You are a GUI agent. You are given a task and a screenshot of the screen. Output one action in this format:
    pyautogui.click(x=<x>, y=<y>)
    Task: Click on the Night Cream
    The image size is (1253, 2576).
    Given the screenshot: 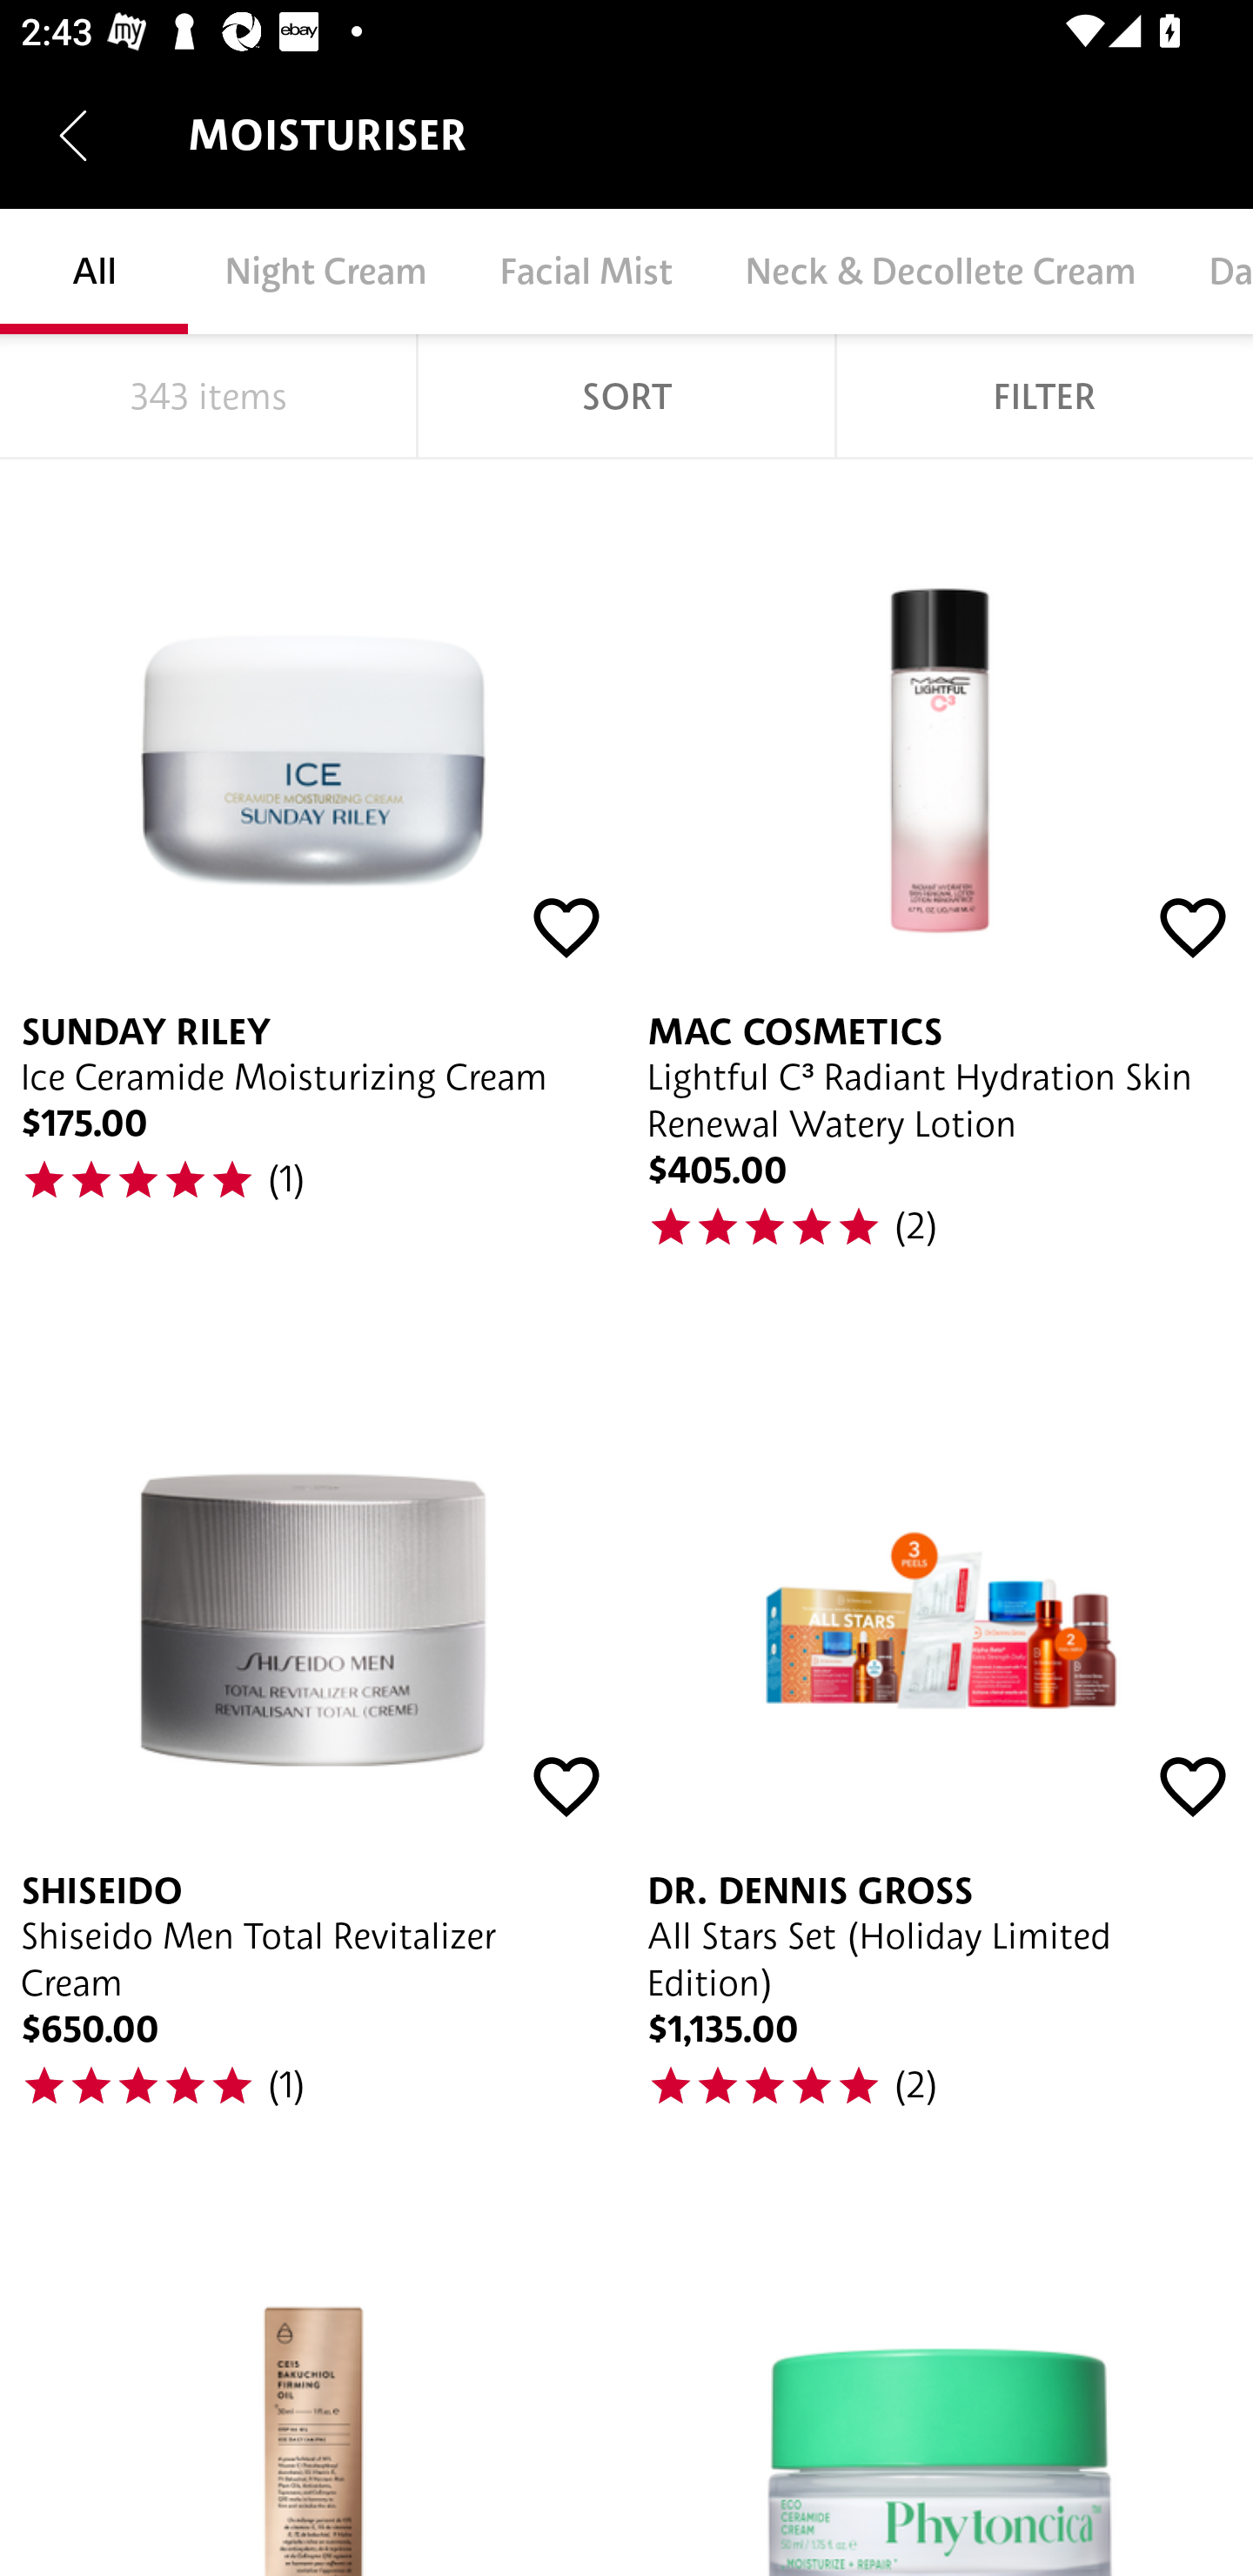 What is the action you would take?
    pyautogui.click(x=325, y=272)
    